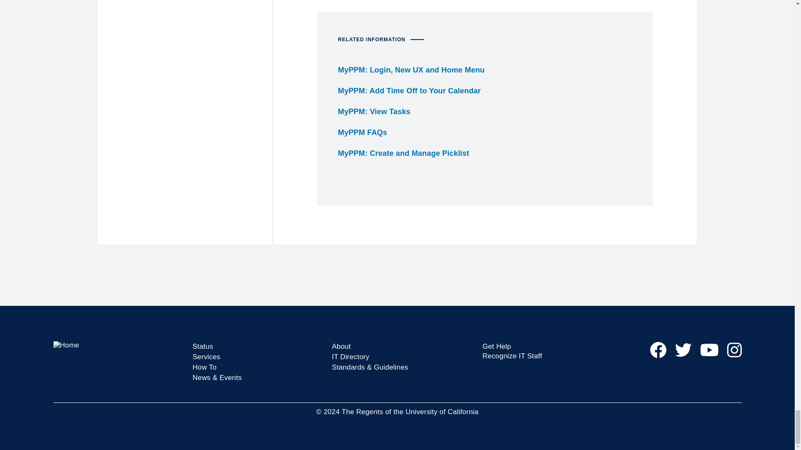 This screenshot has width=801, height=450. Describe the element at coordinates (205, 367) in the screenshot. I see `How To` at that location.